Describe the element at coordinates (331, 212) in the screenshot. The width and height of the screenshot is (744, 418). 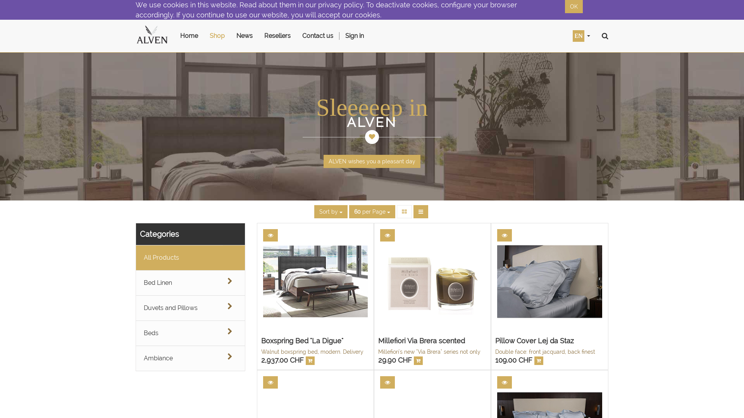
I see `Sort by` at that location.